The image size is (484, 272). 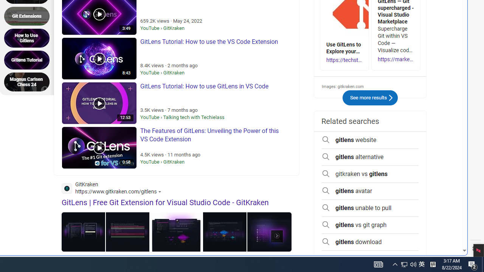 I want to click on GitKraken, so click(x=113, y=189).